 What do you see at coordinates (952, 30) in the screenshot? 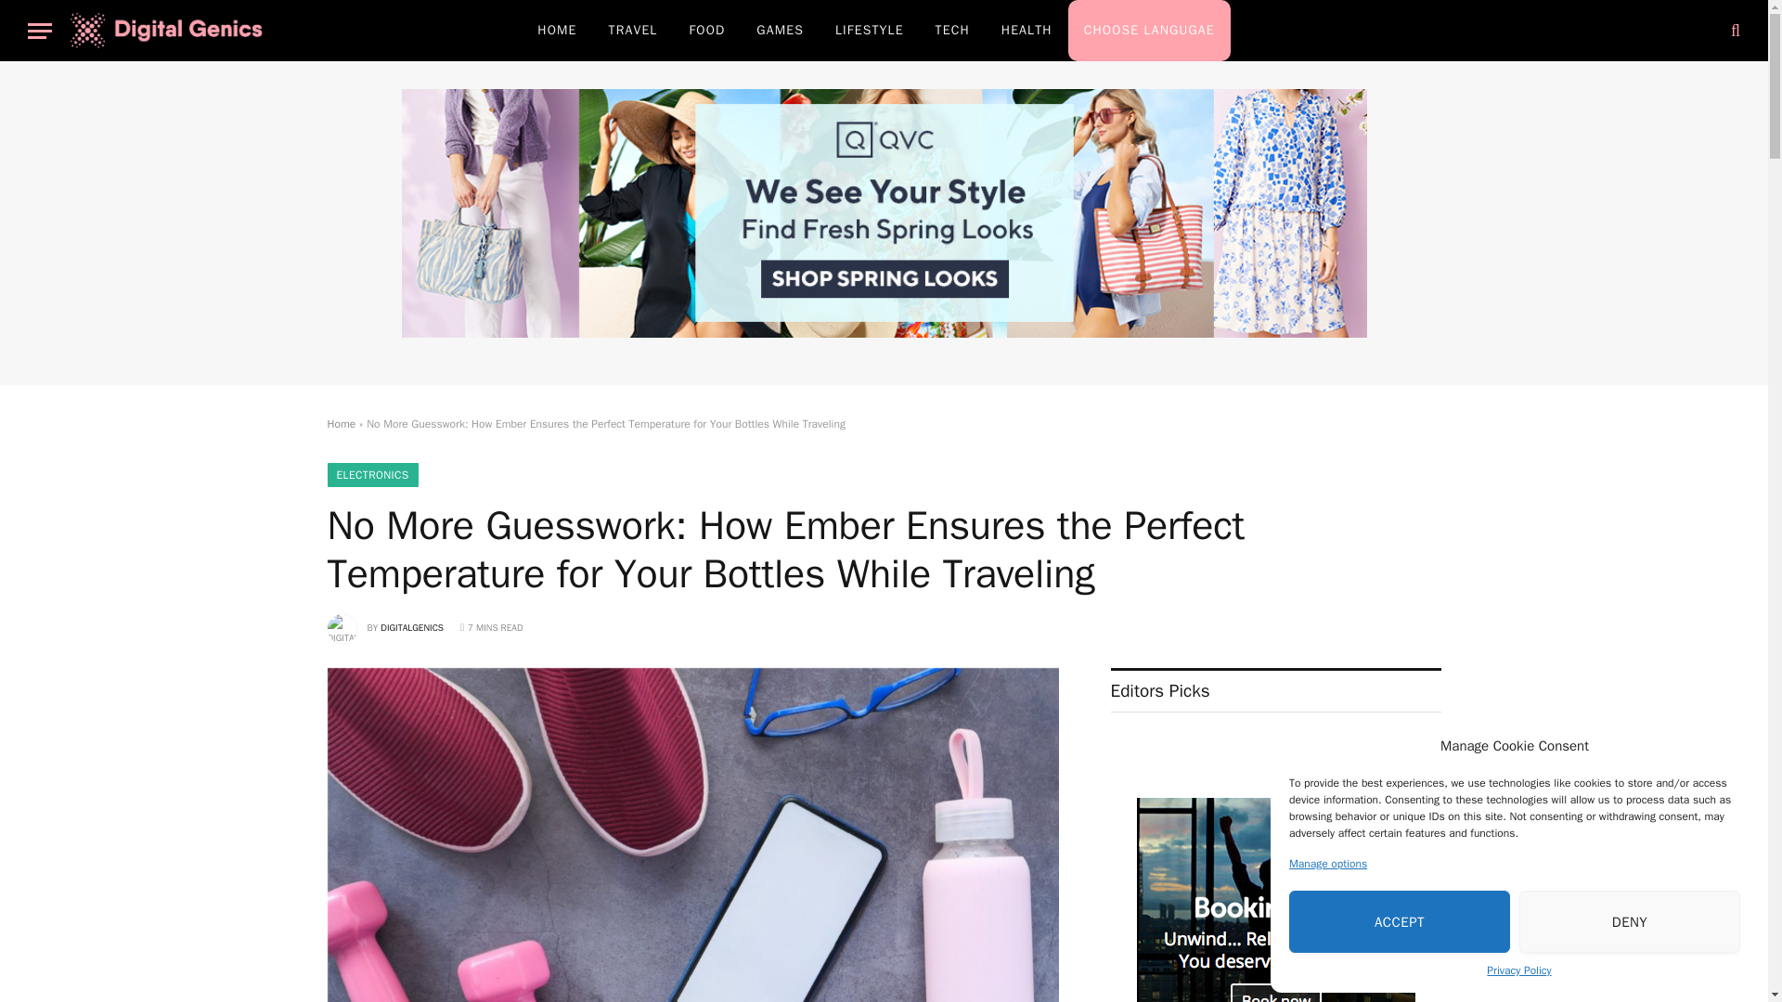
I see `TECH` at bounding box center [952, 30].